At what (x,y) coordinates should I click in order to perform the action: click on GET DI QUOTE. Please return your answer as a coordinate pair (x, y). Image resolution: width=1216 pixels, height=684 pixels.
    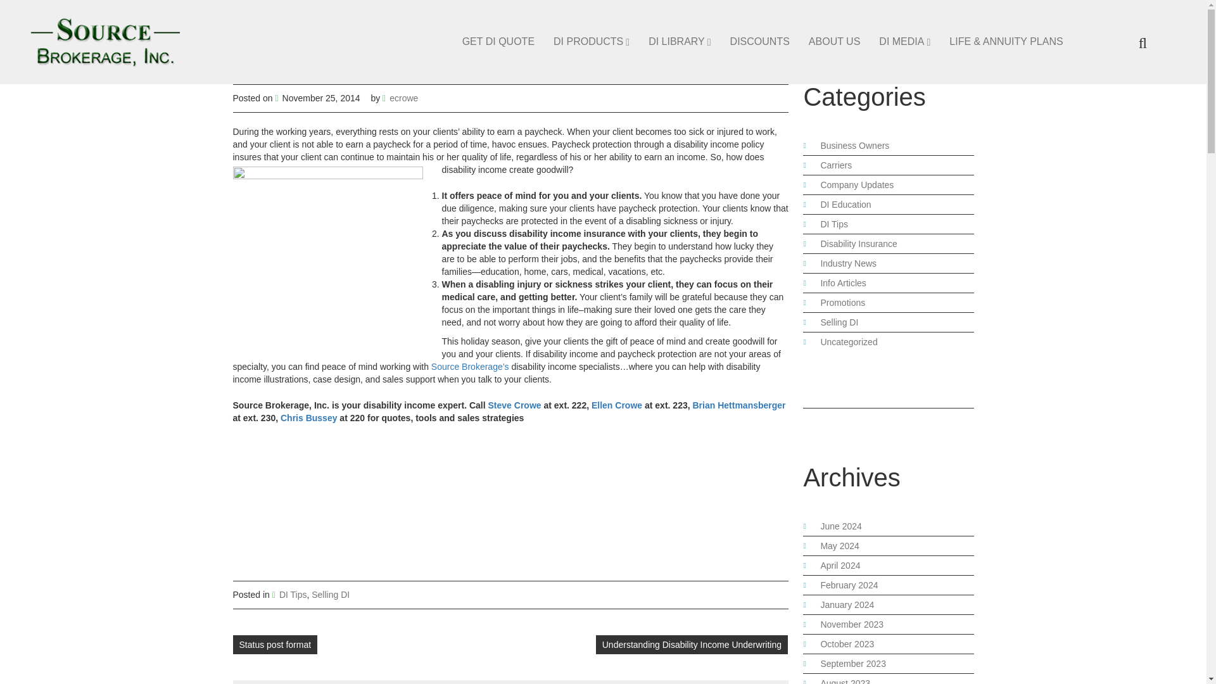
    Looking at the image, I should click on (498, 42).